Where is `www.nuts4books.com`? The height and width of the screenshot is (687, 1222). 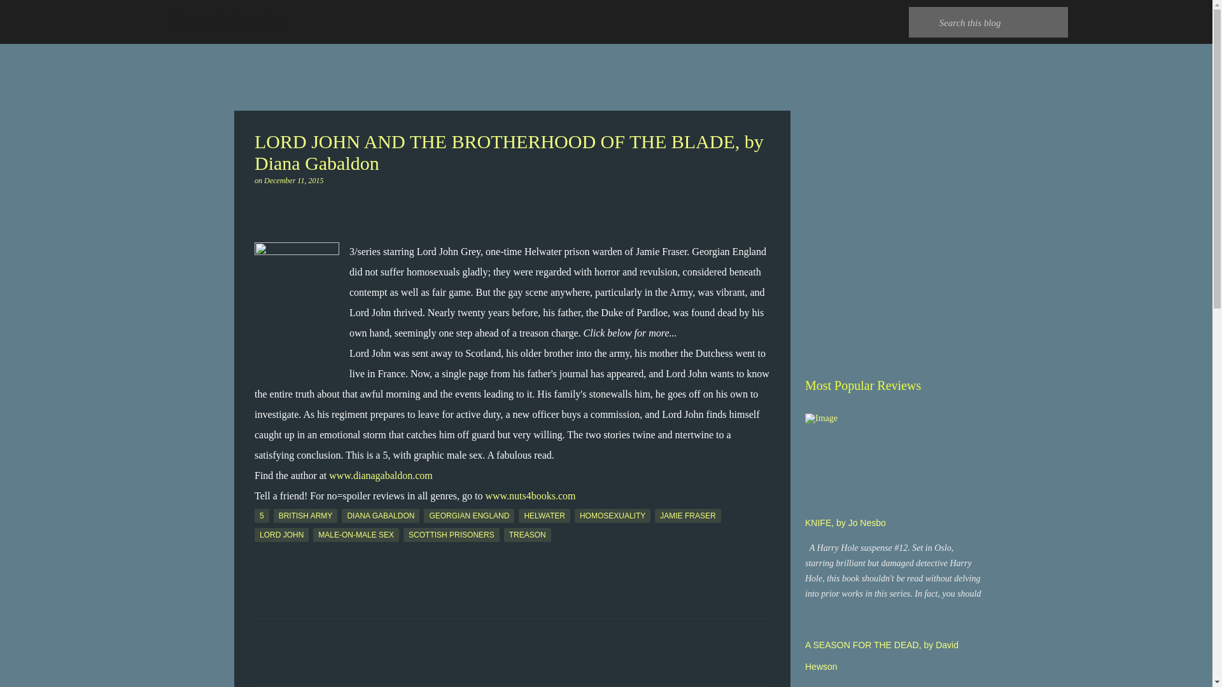 www.nuts4books.com is located at coordinates (530, 496).